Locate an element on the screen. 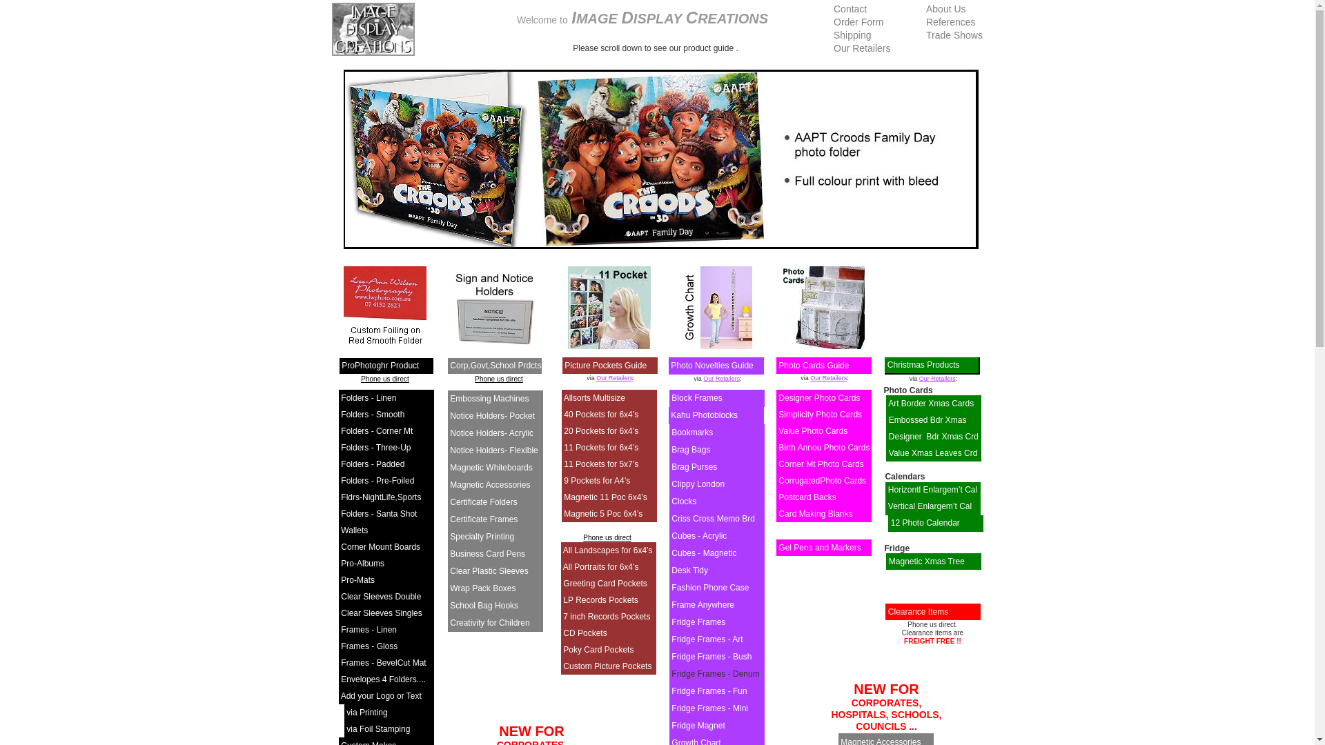 The width and height of the screenshot is (1325, 745). Our Retailers is located at coordinates (937, 379).